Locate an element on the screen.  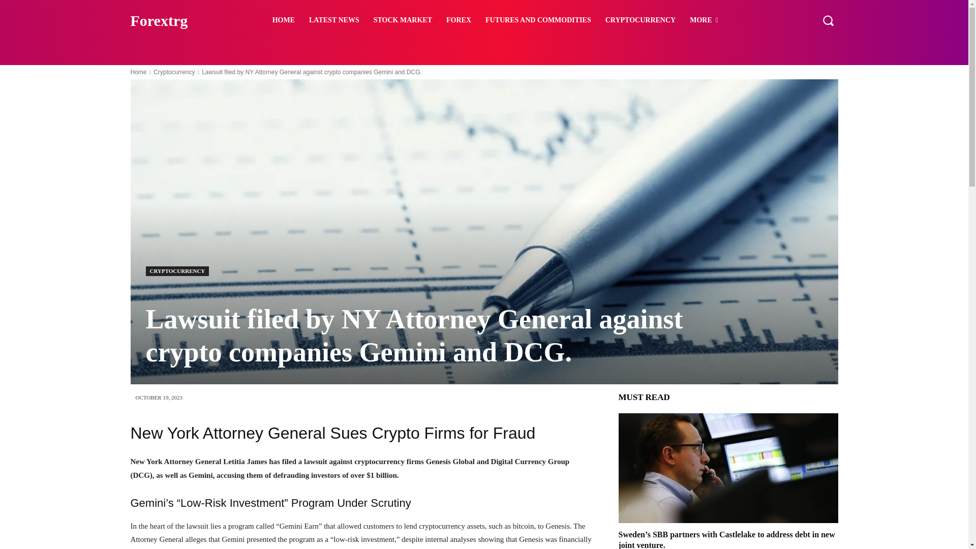
STOCK MARKET is located at coordinates (403, 20).